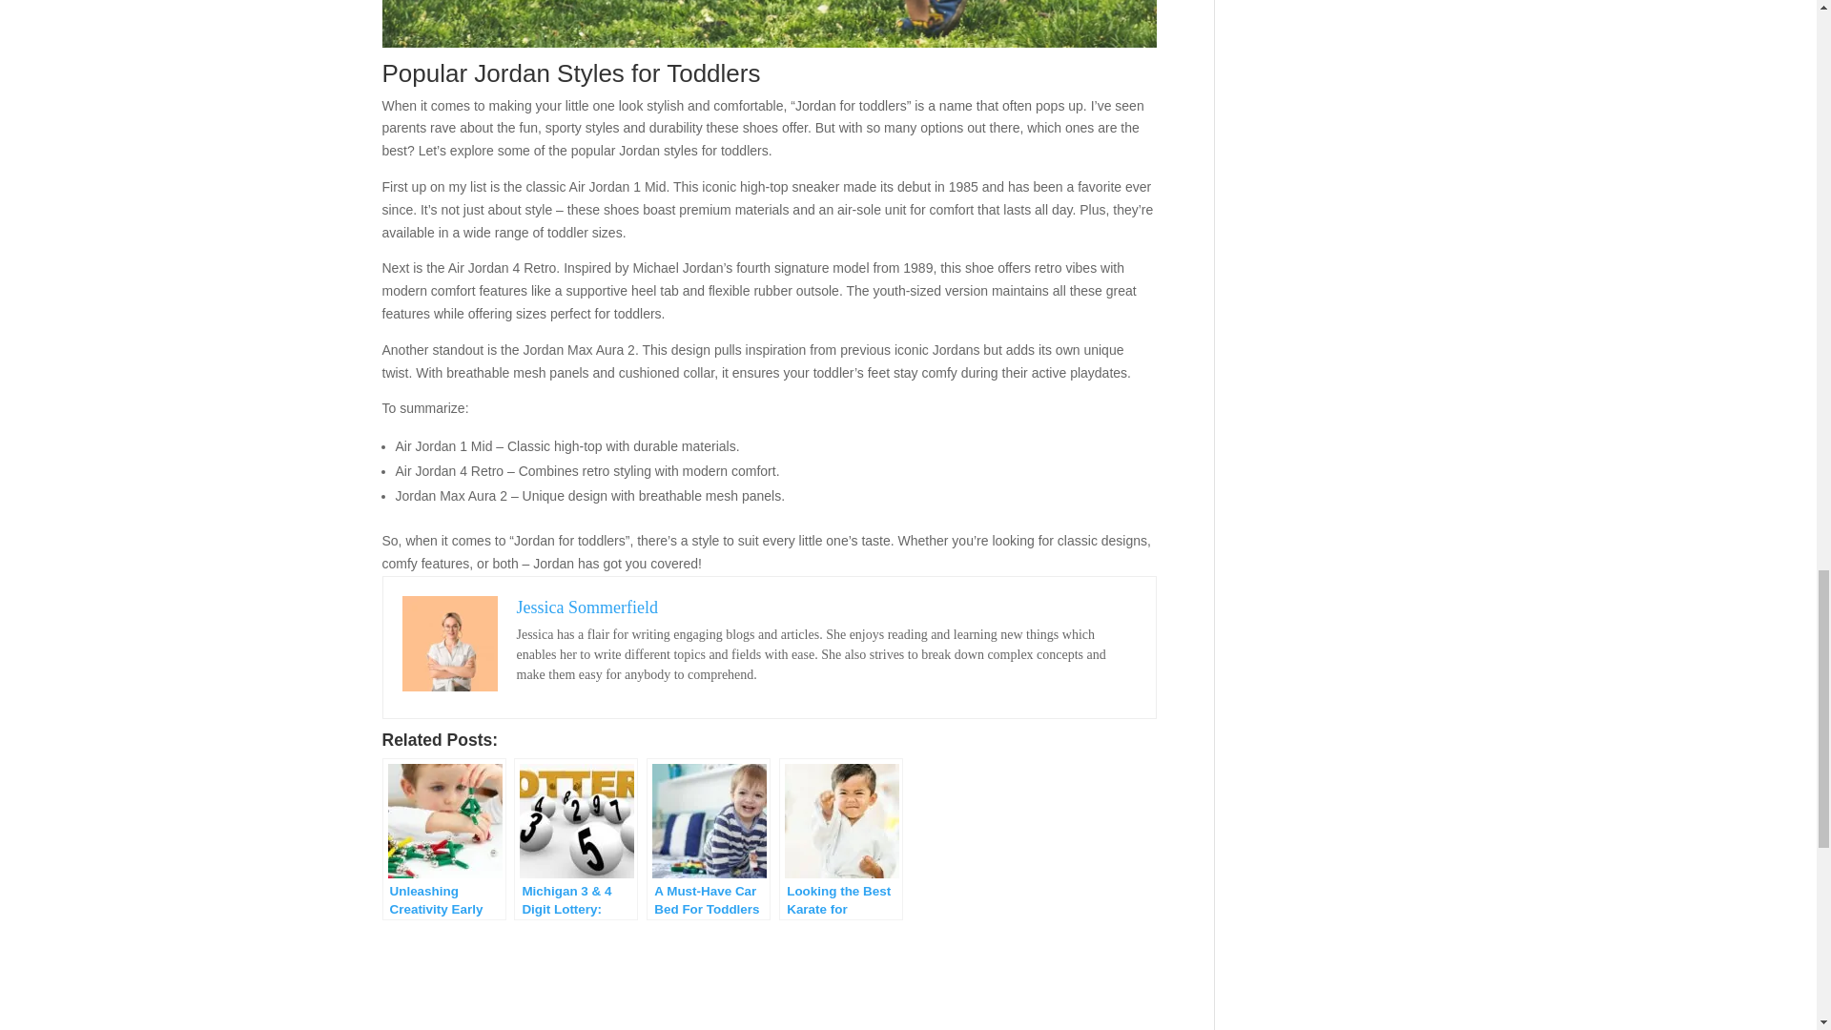 The width and height of the screenshot is (1831, 1030). Describe the element at coordinates (708, 839) in the screenshot. I see `A Must-Have Car Bed For Toddlers` at that location.